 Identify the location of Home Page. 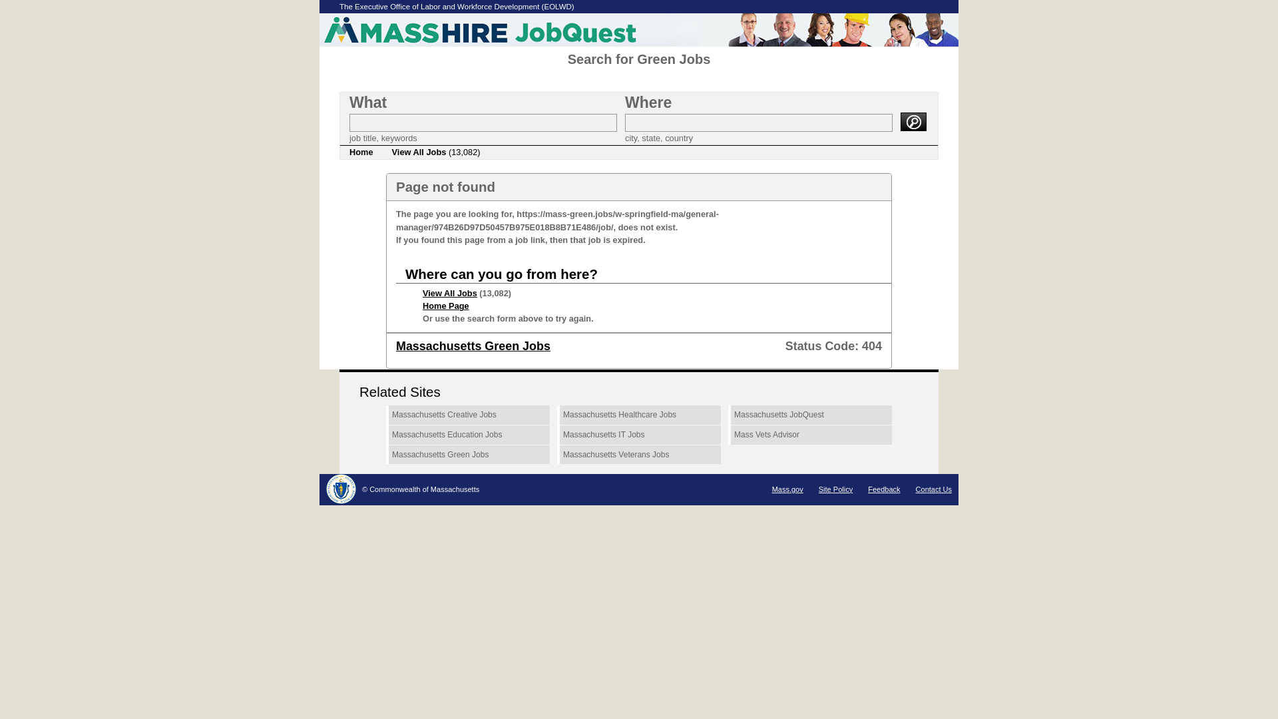
(446, 306).